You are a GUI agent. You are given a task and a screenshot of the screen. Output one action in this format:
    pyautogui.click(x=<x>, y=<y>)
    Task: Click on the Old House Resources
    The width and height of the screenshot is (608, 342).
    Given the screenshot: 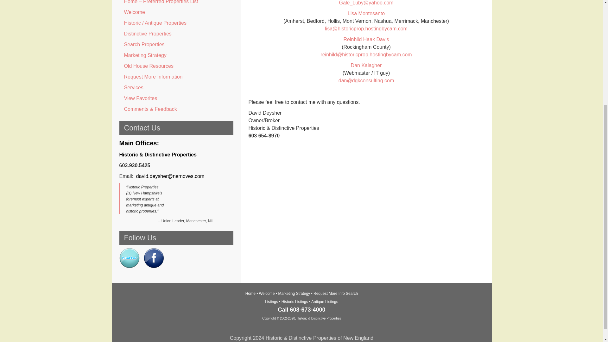 What is the action you would take?
    pyautogui.click(x=176, y=66)
    